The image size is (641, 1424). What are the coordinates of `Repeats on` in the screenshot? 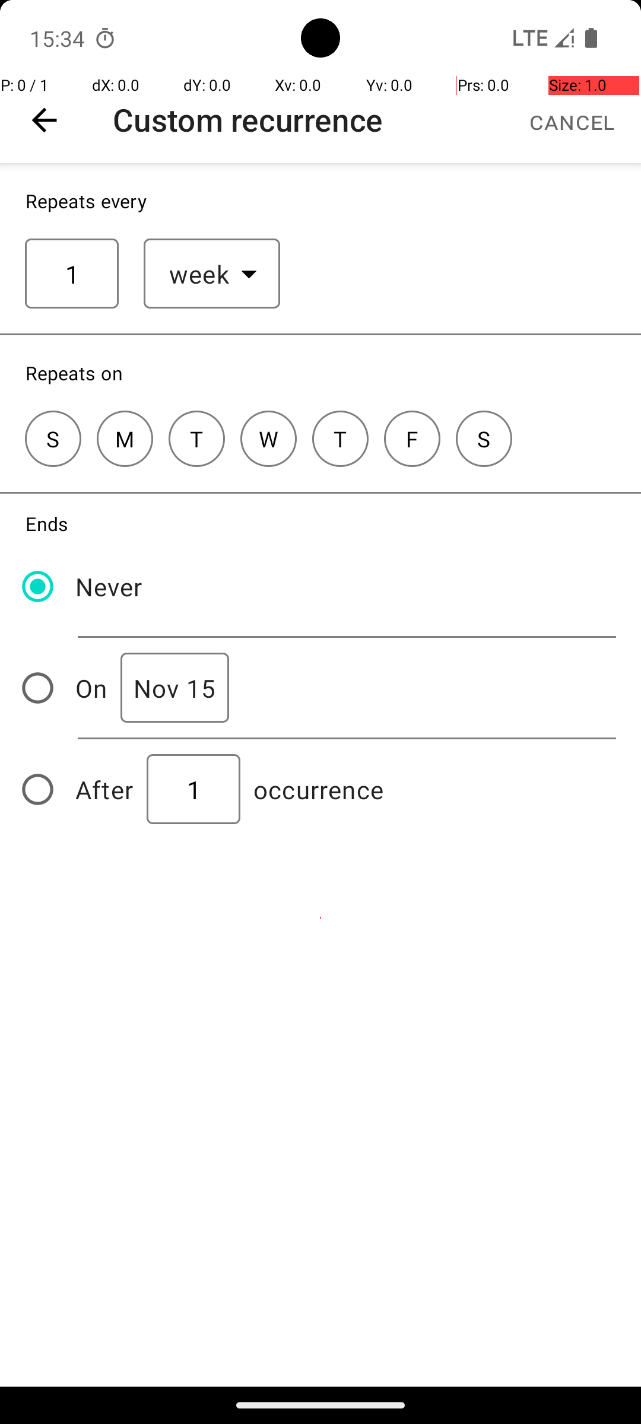 It's located at (74, 373).